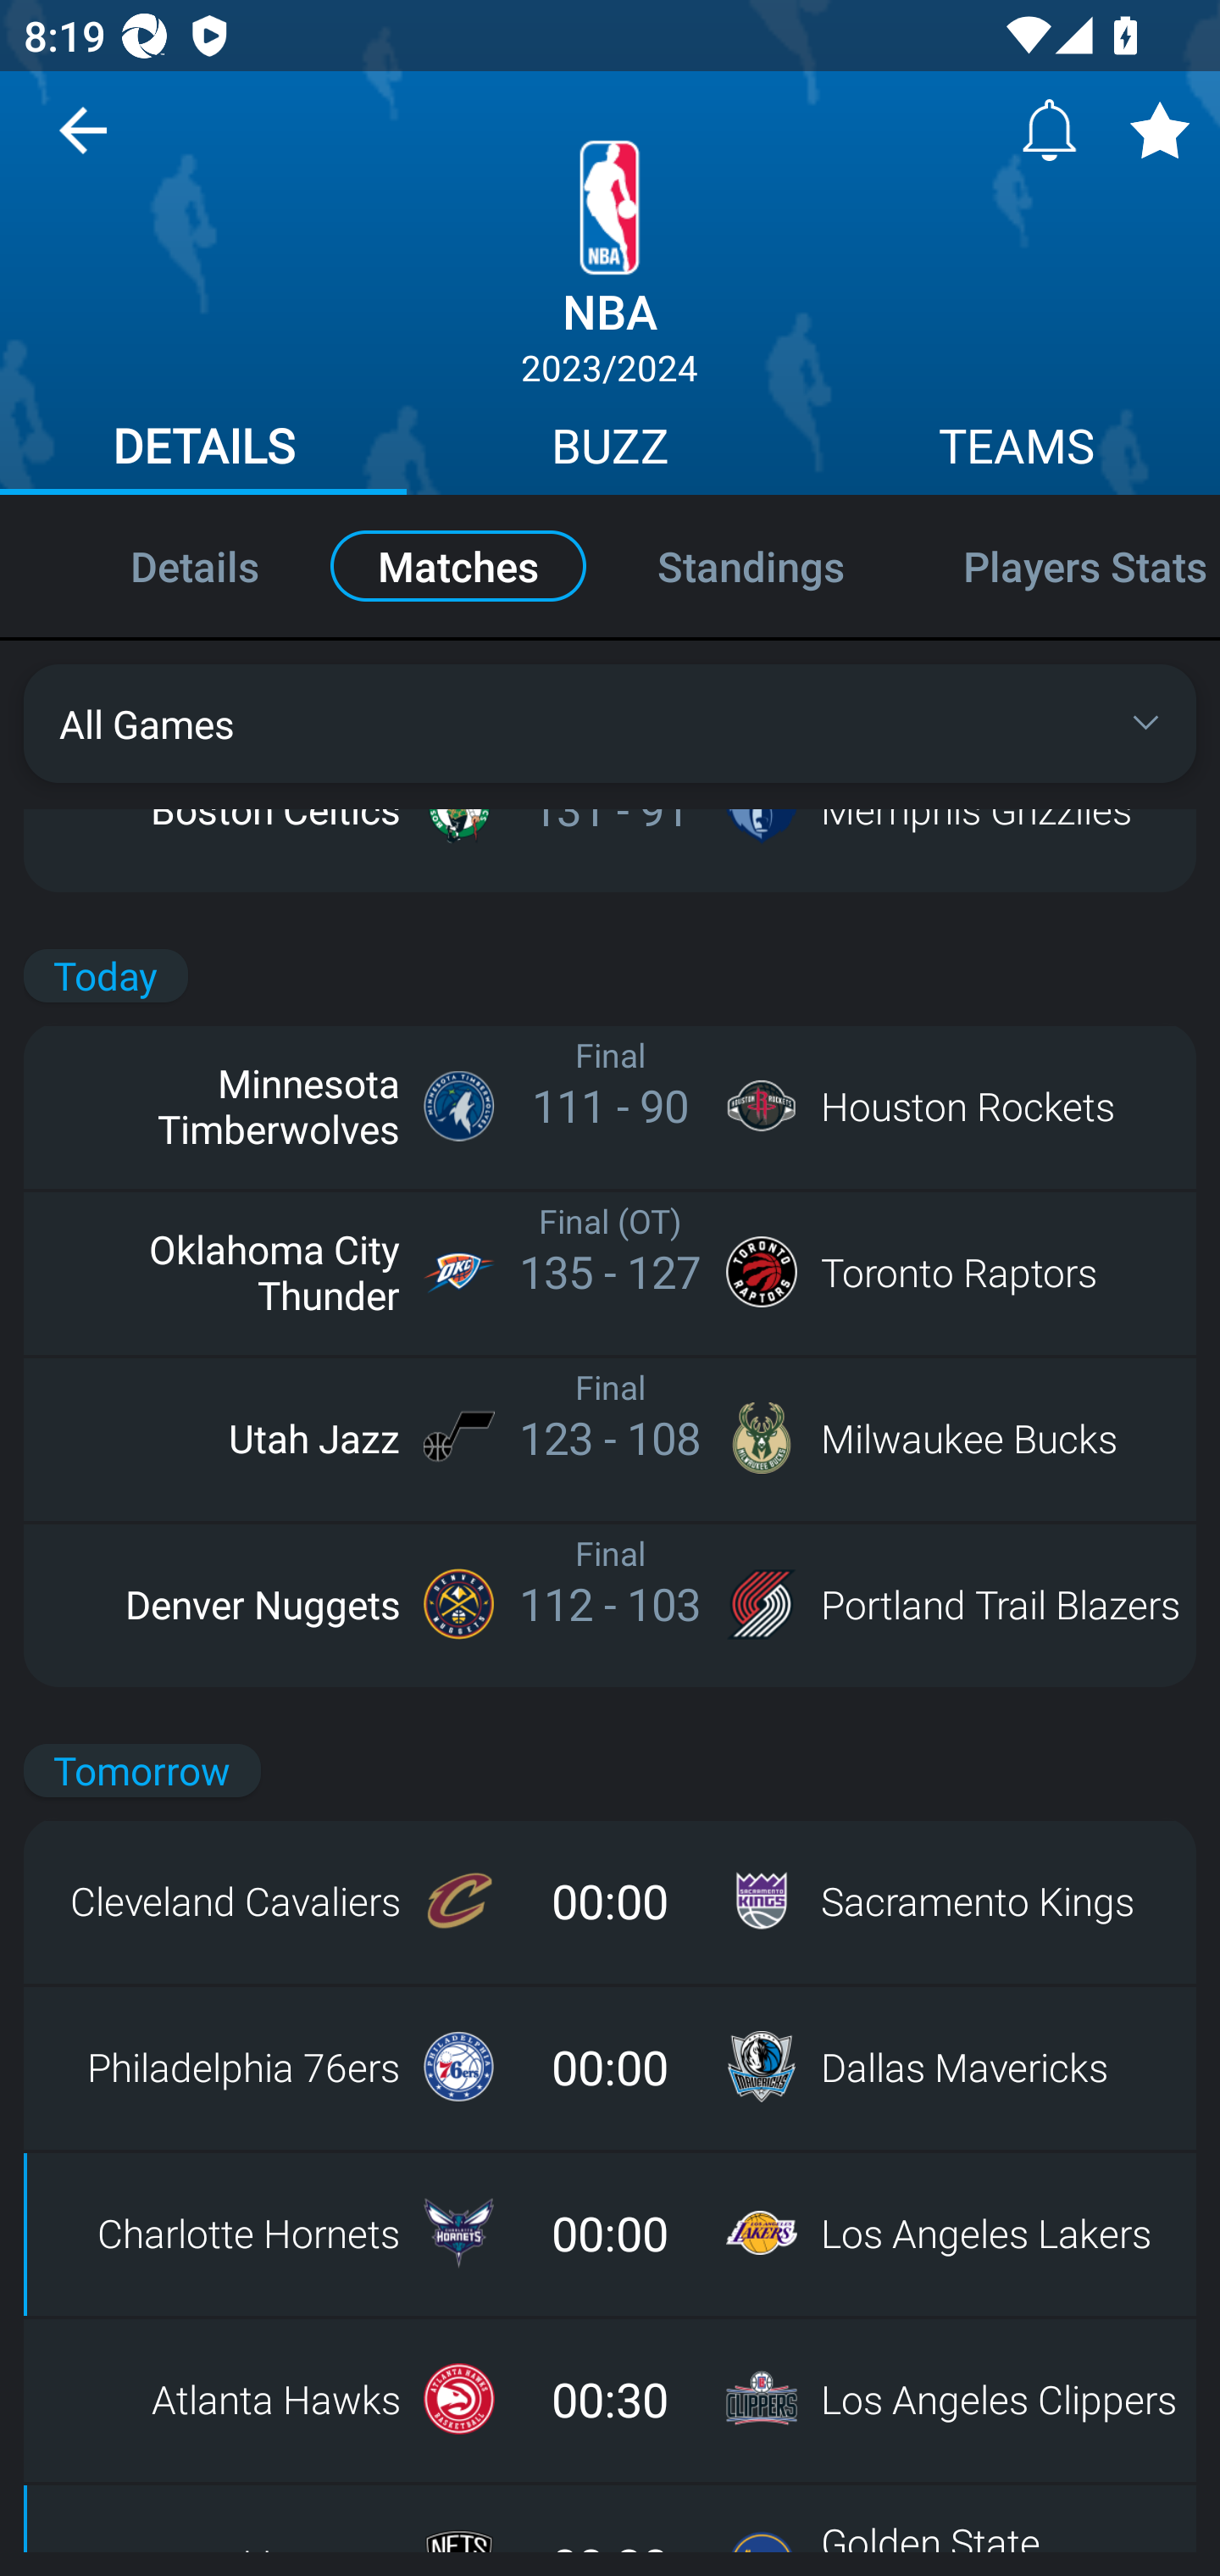 This screenshot has width=1220, height=2576. I want to click on Navigate up, so click(83, 142).